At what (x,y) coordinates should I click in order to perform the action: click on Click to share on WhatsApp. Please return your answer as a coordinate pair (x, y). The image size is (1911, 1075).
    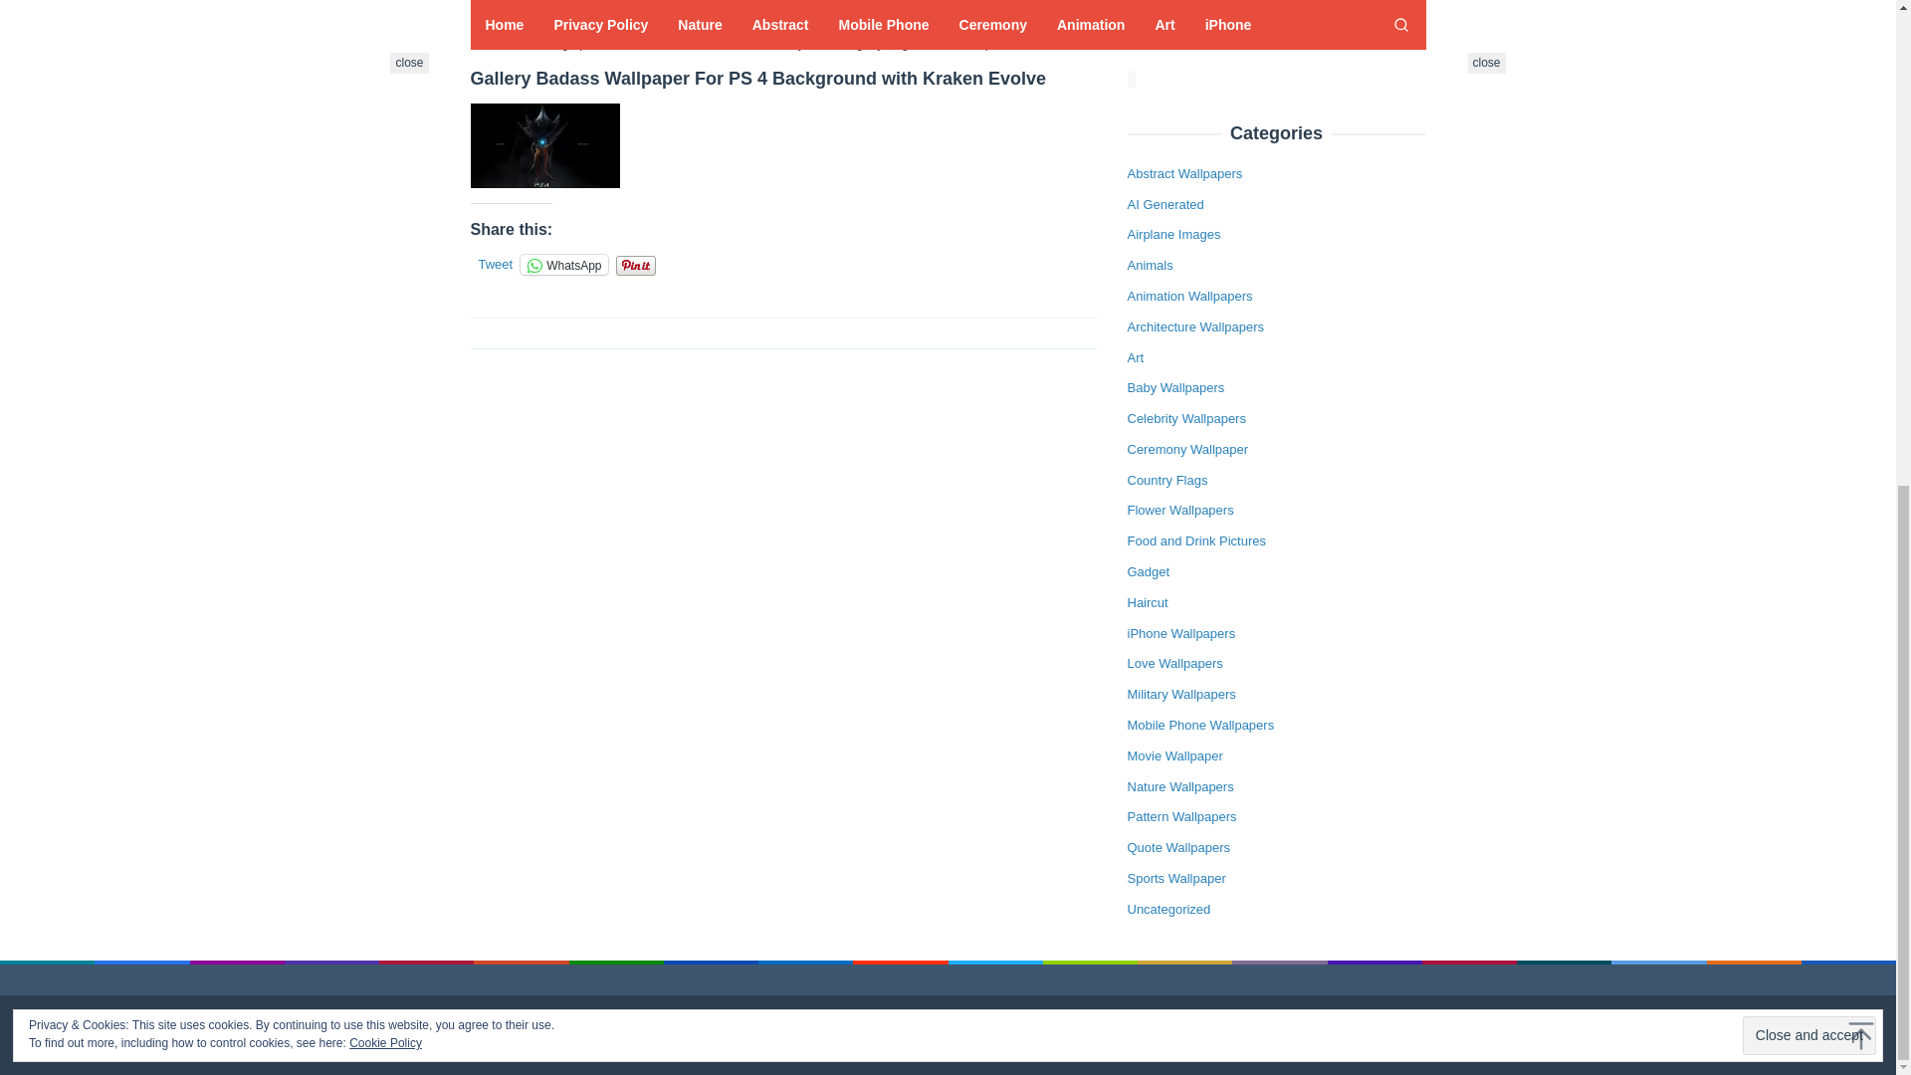
    Looking at the image, I should click on (563, 265).